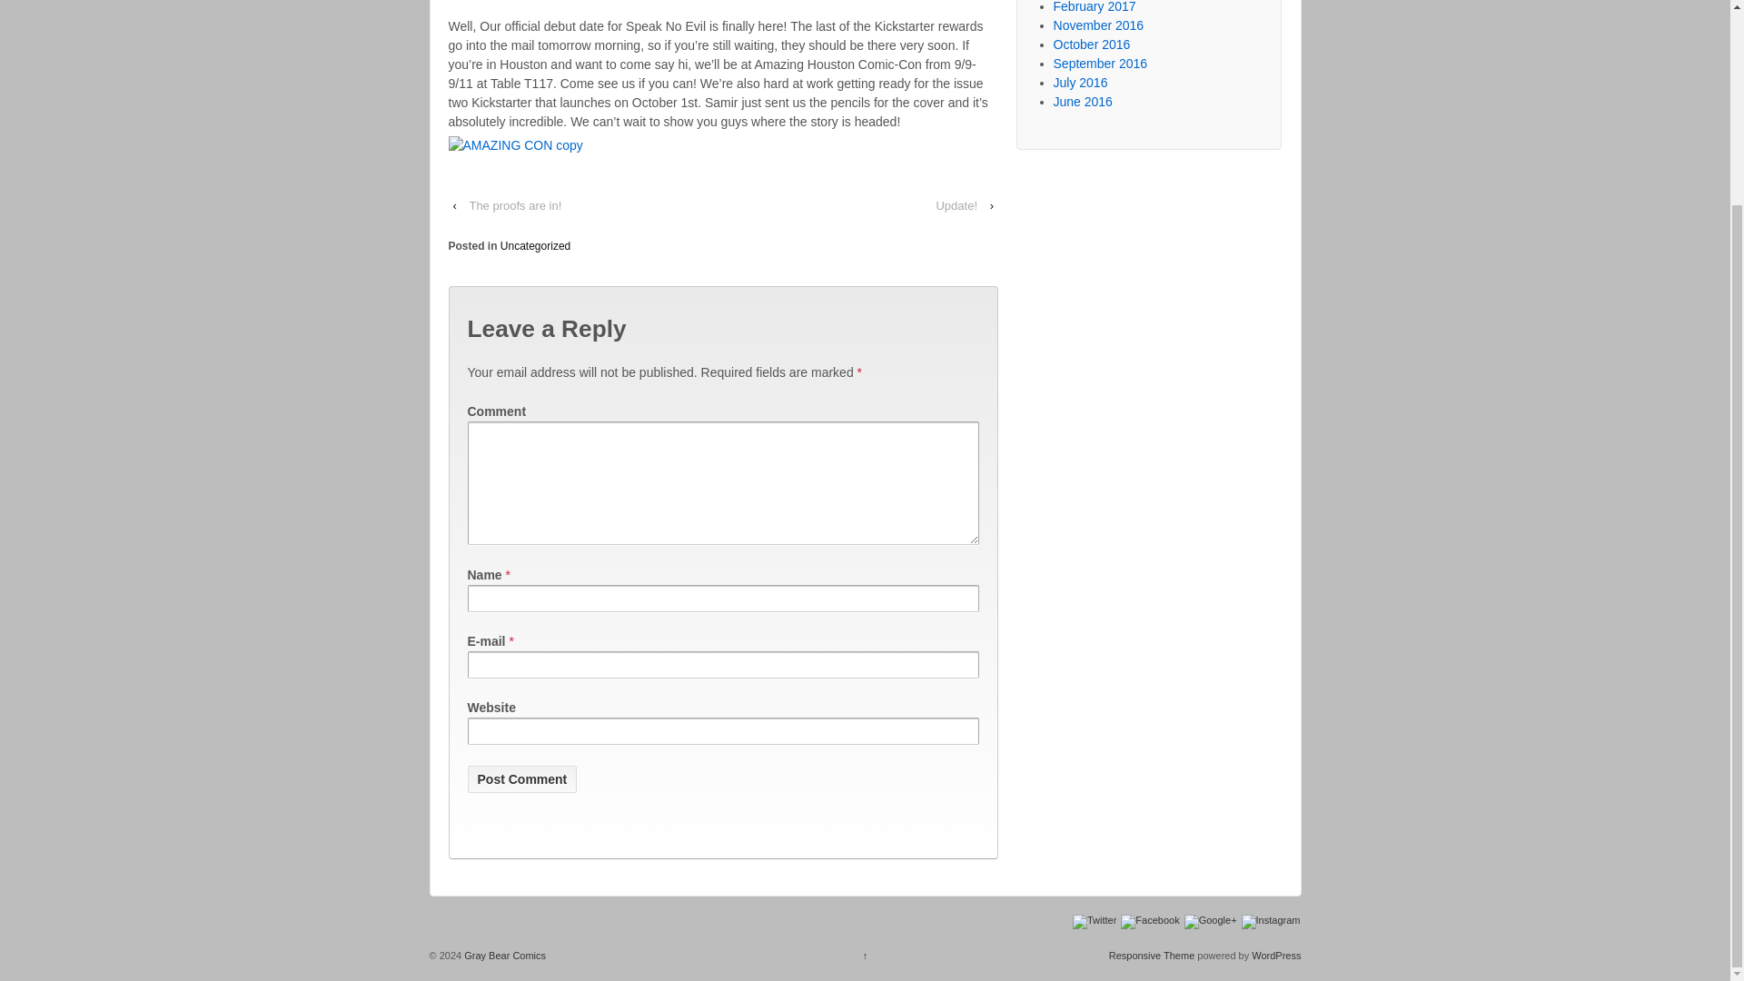 Image resolution: width=1744 pixels, height=981 pixels. Describe the element at coordinates (1098, 25) in the screenshot. I see `November 2016` at that location.